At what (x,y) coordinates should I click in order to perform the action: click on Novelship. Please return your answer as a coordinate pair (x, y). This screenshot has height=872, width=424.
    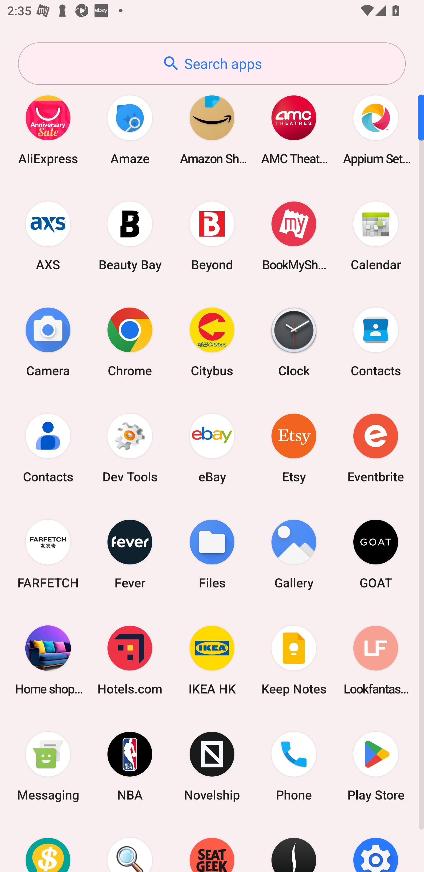
    Looking at the image, I should click on (212, 767).